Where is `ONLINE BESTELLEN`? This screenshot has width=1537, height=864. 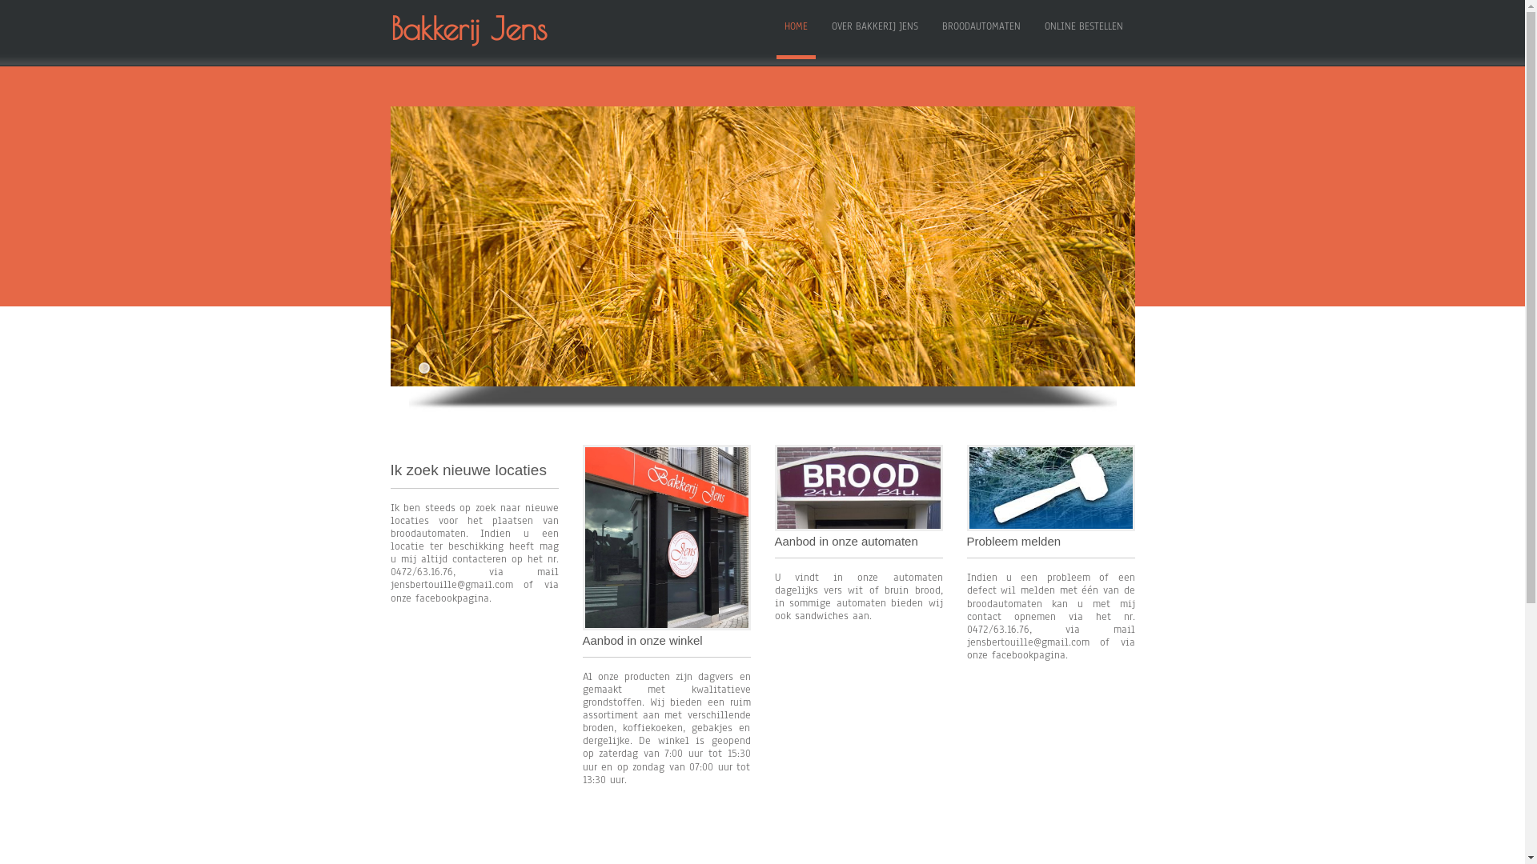
ONLINE BESTELLEN is located at coordinates (1083, 30).